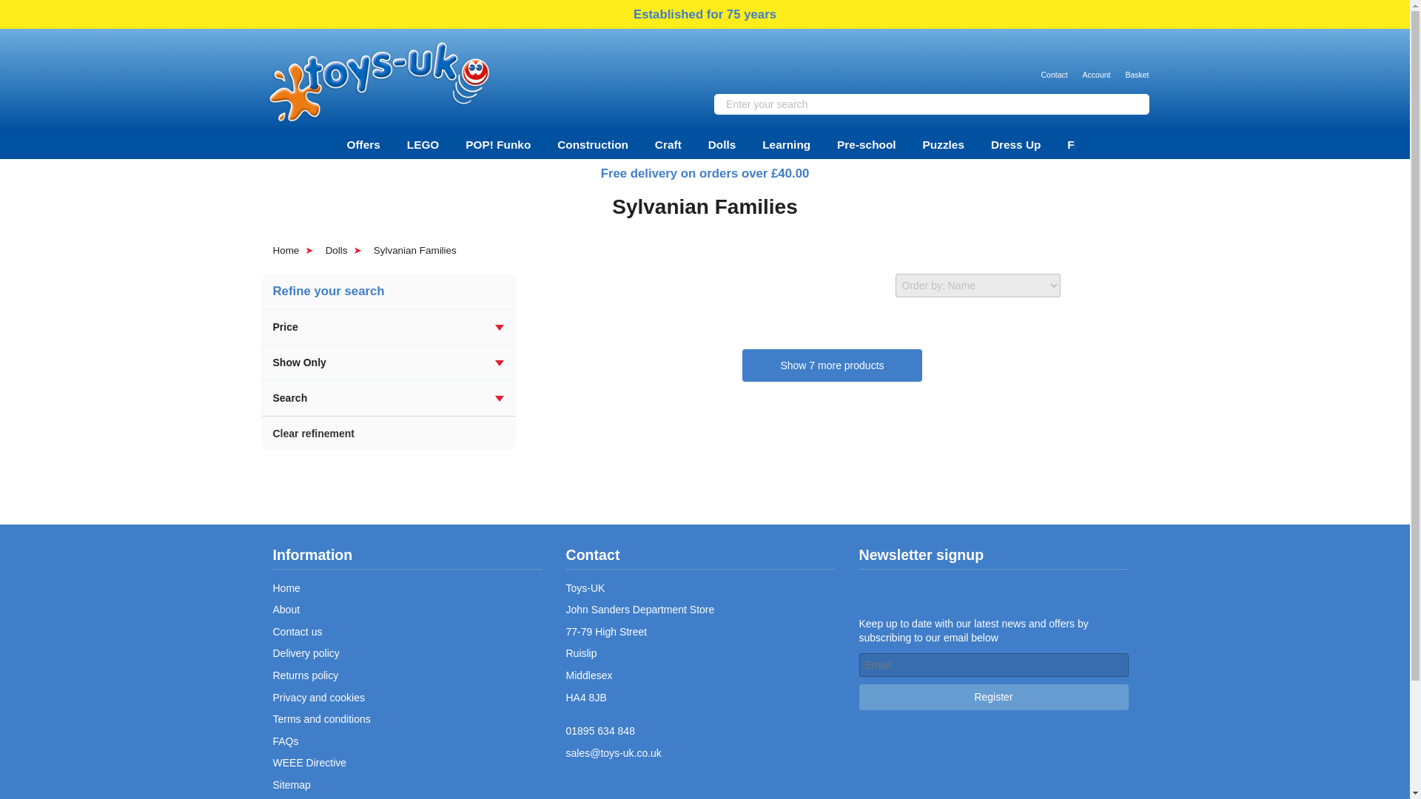  What do you see at coordinates (1134, 104) in the screenshot?
I see `Search` at bounding box center [1134, 104].